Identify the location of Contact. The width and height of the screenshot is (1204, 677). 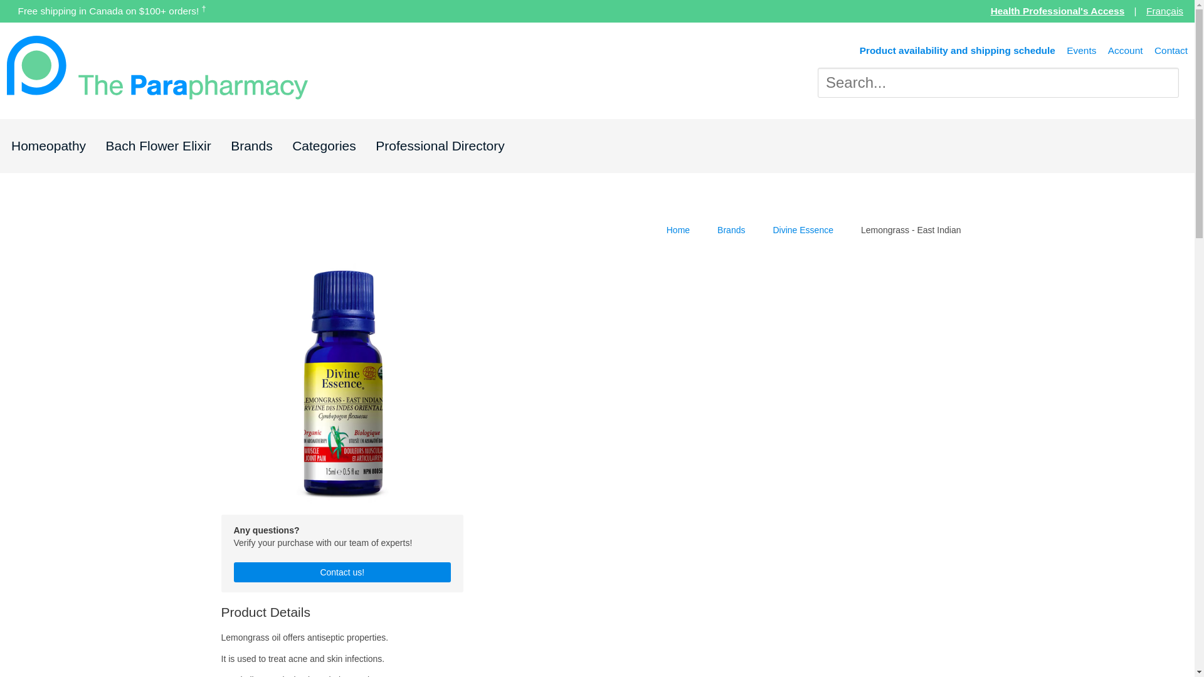
(1171, 50).